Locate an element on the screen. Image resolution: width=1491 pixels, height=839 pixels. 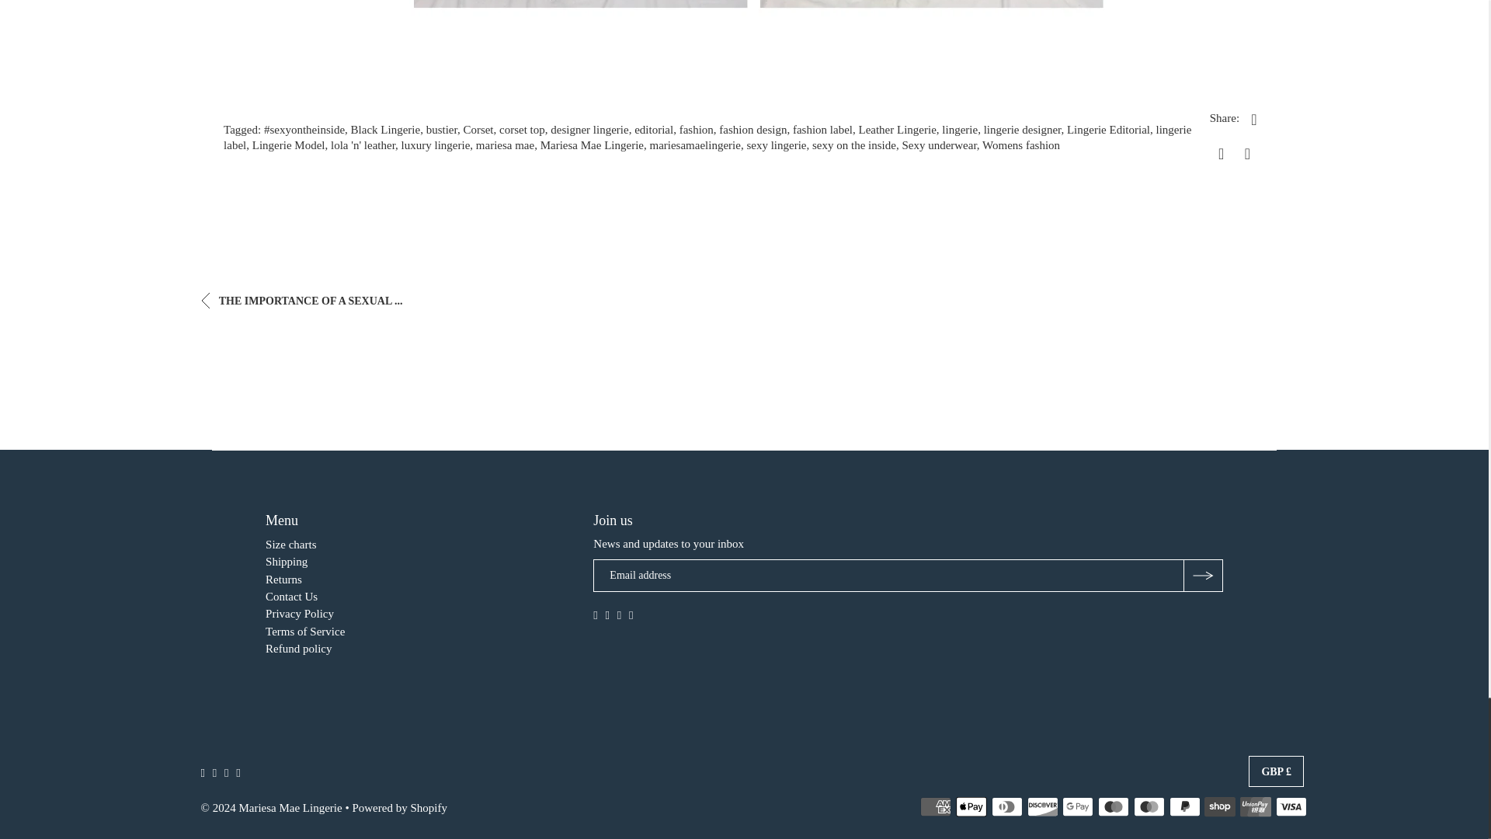
Google Pay is located at coordinates (1077, 806).